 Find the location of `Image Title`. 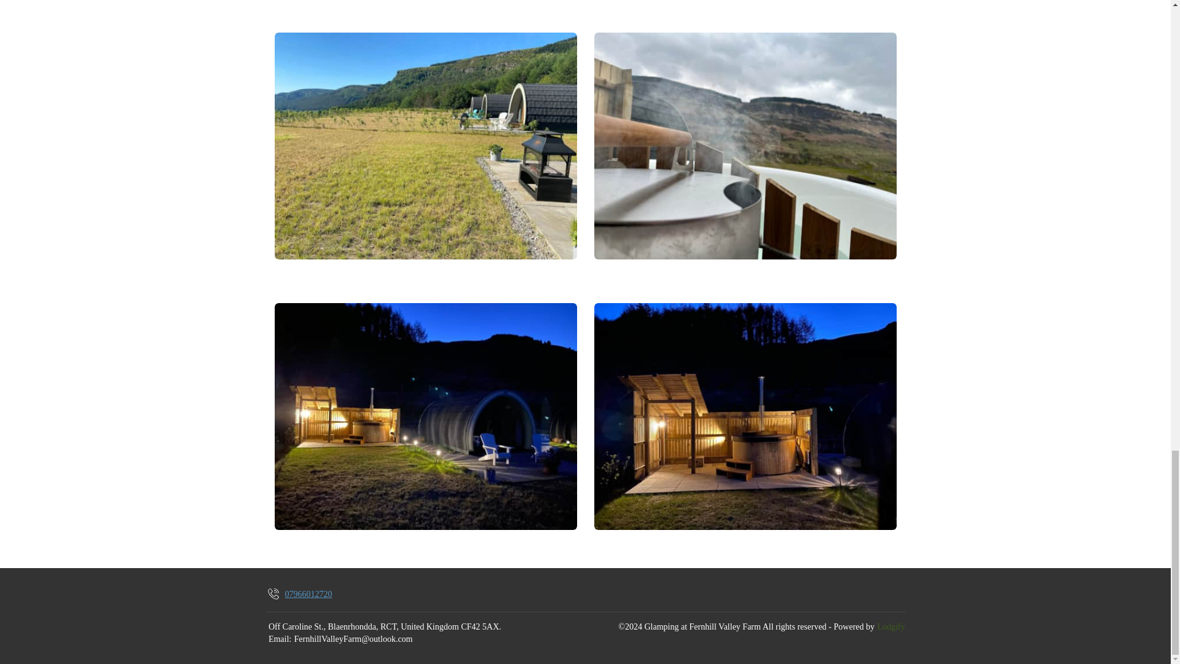

Image Title is located at coordinates (425, 416).